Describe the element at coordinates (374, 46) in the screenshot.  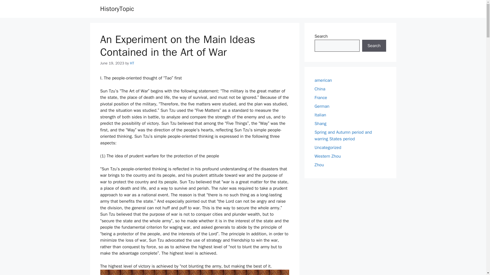
I see `Search` at that location.